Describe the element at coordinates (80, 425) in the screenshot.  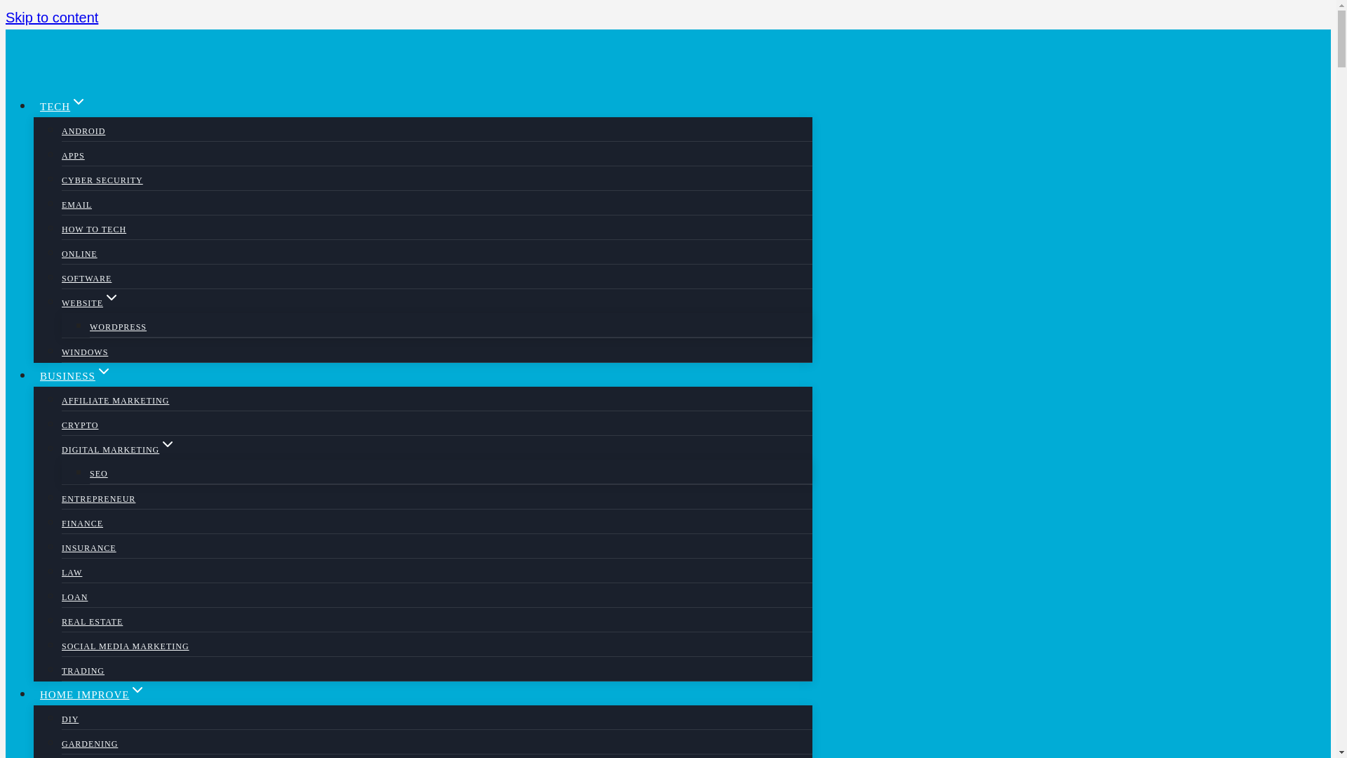
I see `CRYPTO` at that location.